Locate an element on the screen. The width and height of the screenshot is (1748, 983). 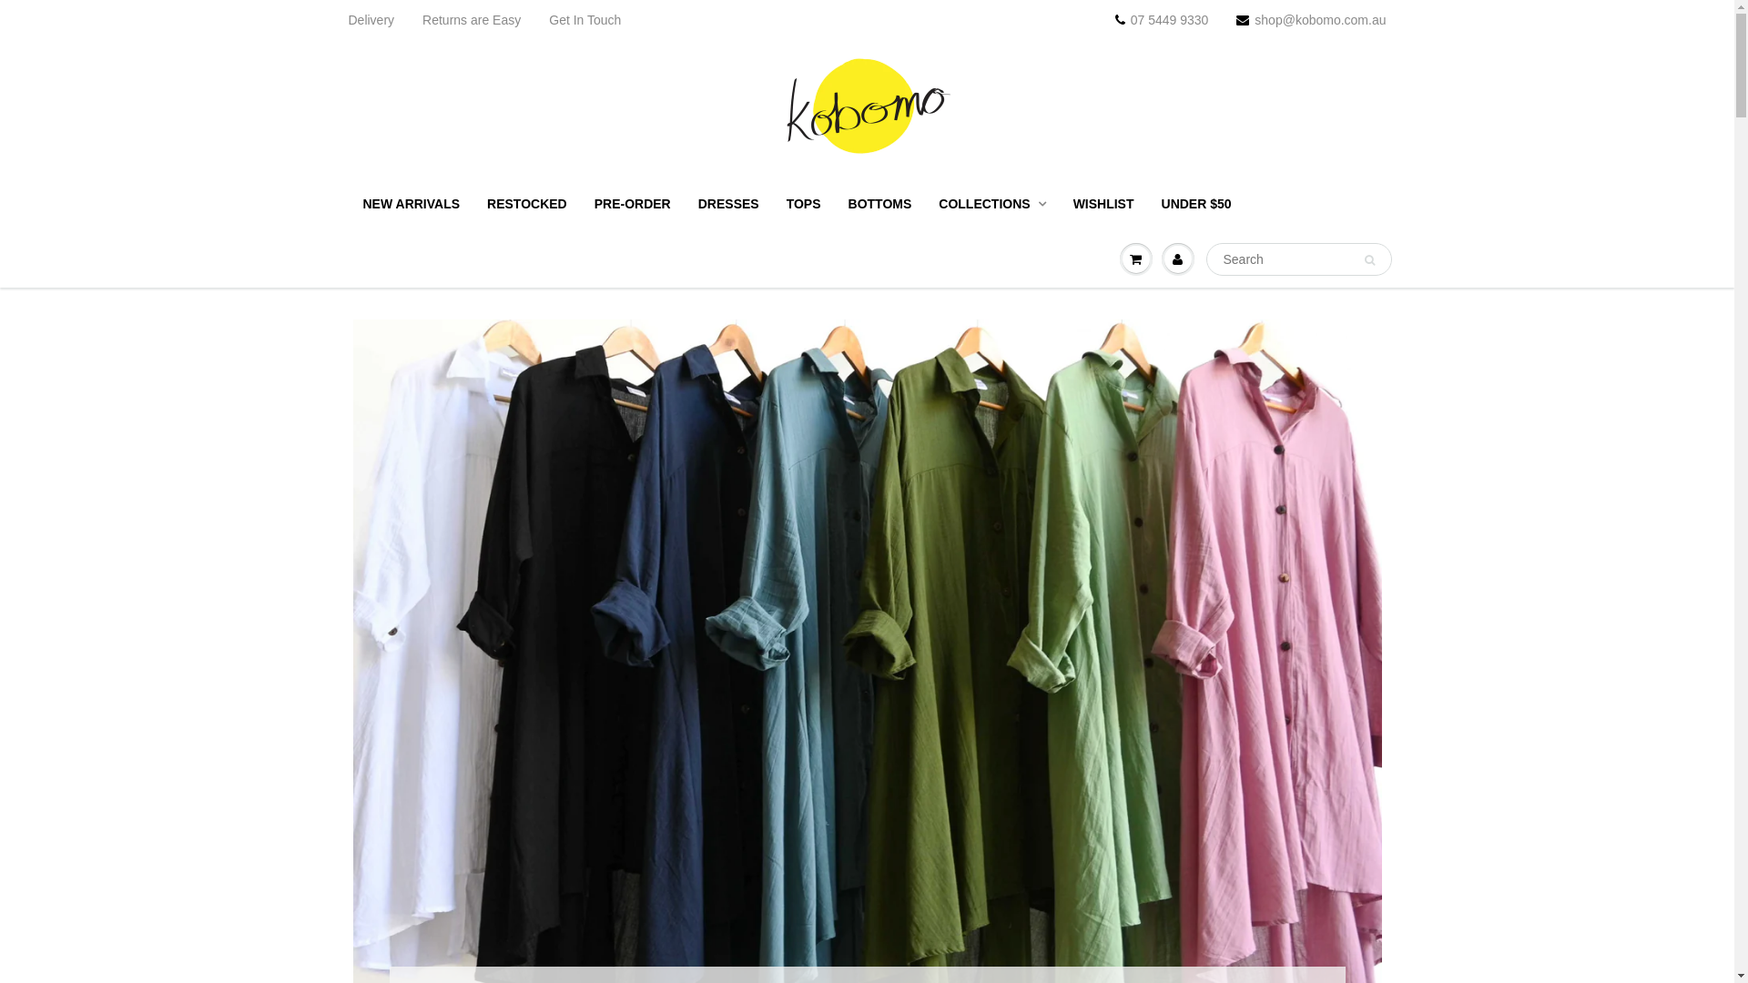
TOPS is located at coordinates (804, 204).